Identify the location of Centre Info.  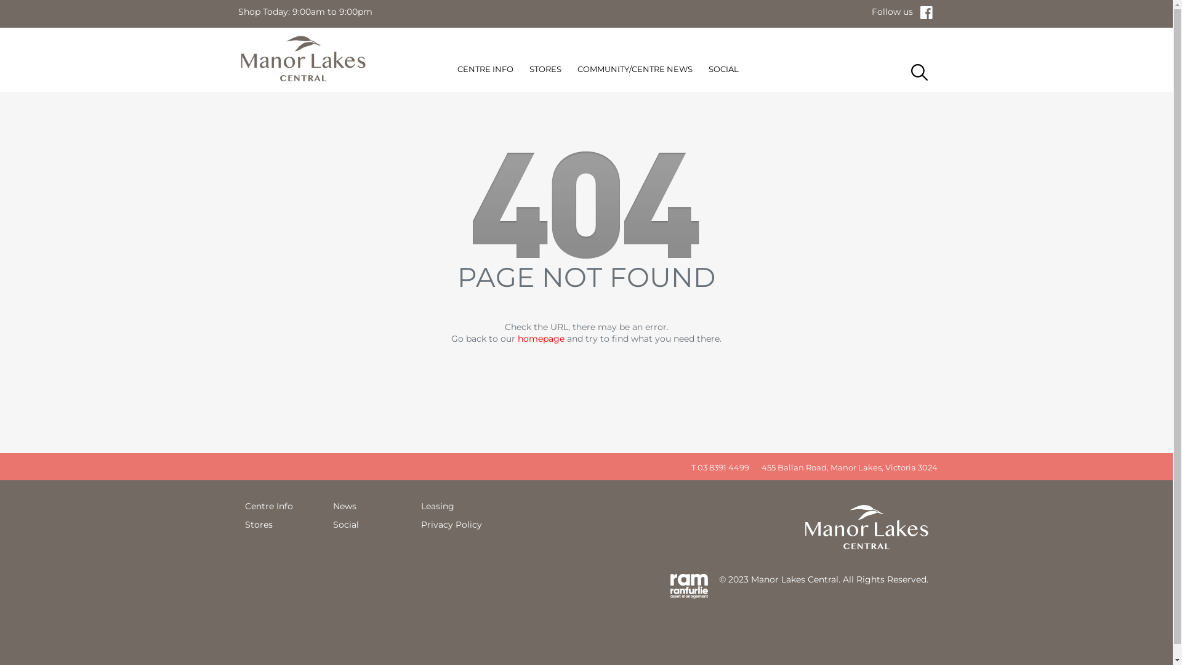
(269, 506).